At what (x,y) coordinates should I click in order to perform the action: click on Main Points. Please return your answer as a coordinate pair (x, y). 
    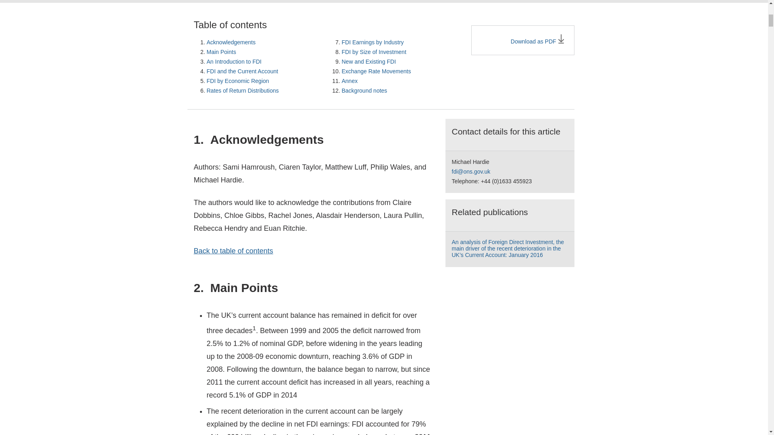
    Looking at the image, I should click on (221, 52).